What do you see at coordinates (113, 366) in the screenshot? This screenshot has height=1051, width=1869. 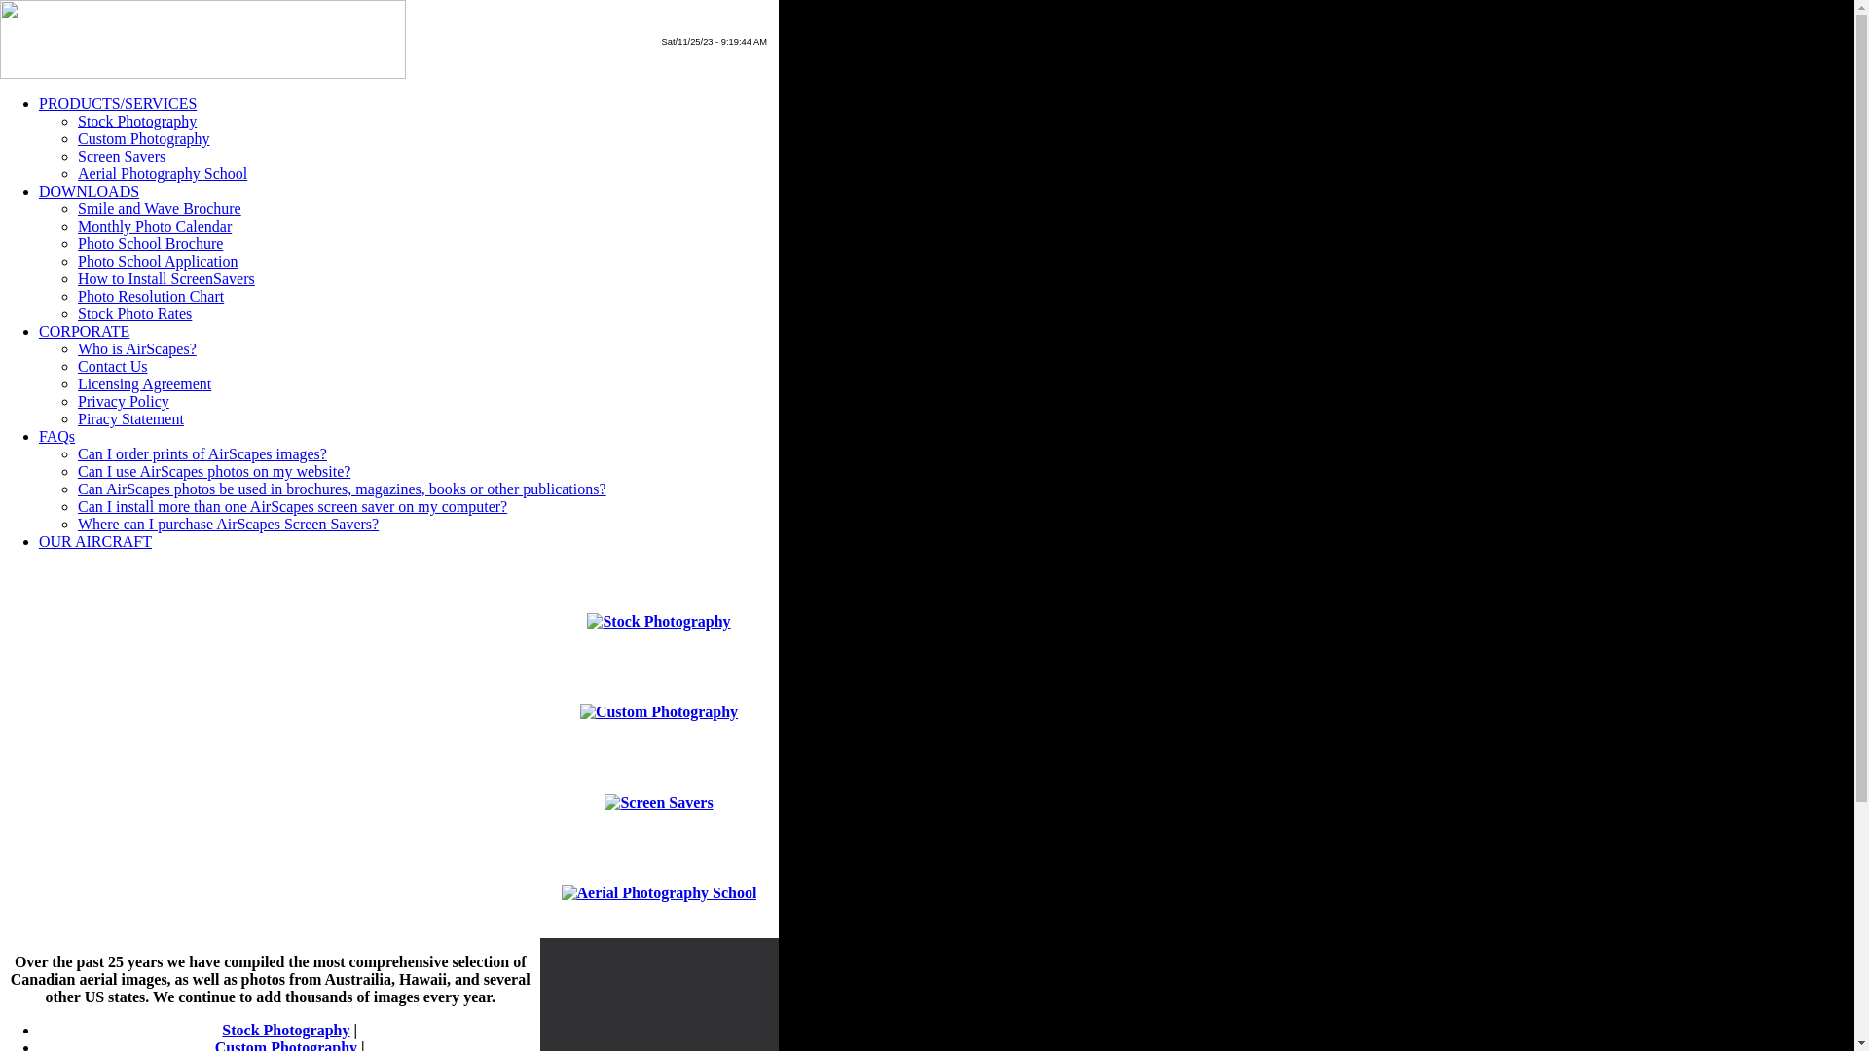 I see `Contact Us` at bounding box center [113, 366].